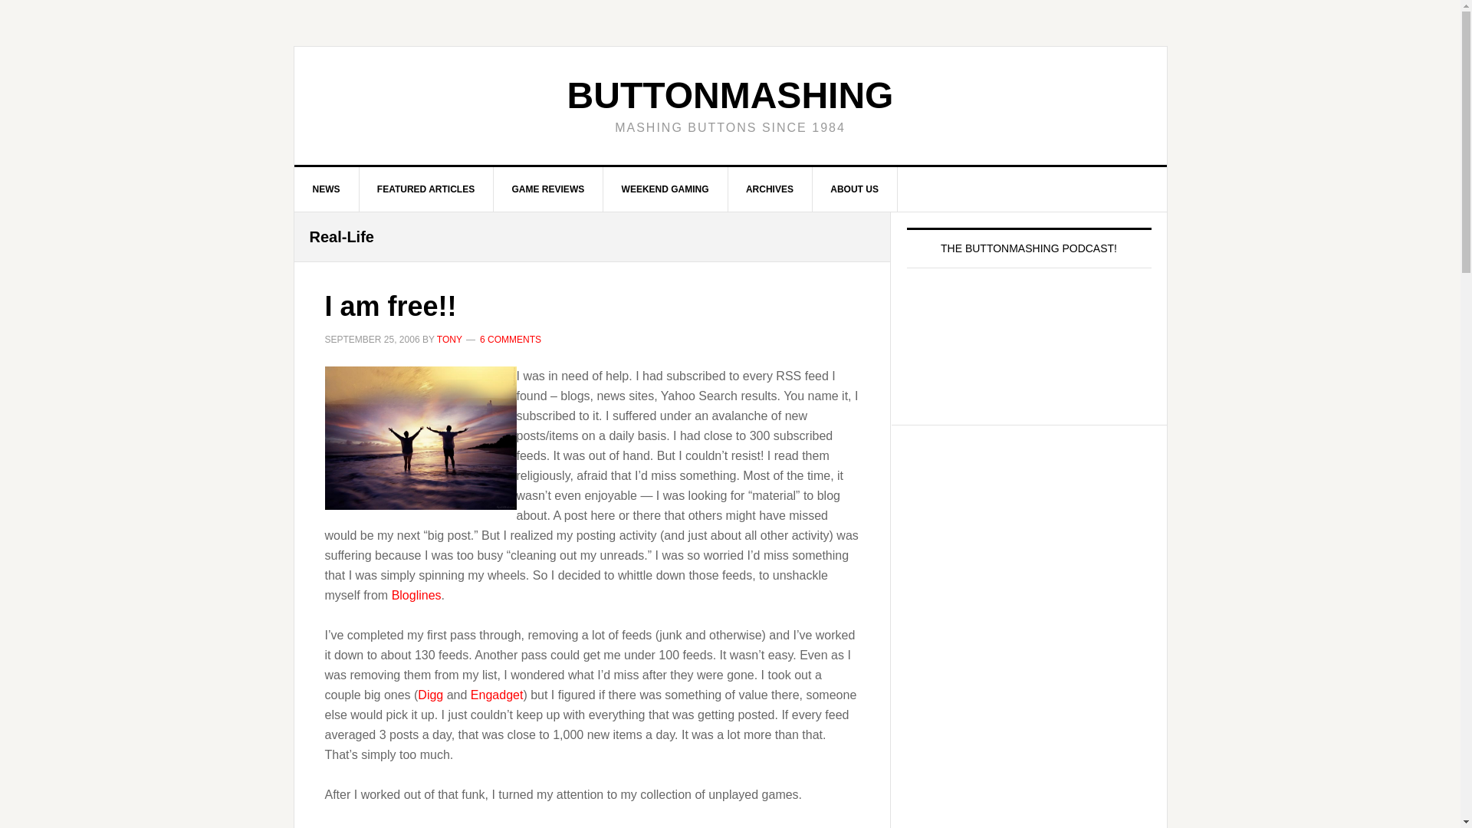  I want to click on Engadget, so click(497, 695).